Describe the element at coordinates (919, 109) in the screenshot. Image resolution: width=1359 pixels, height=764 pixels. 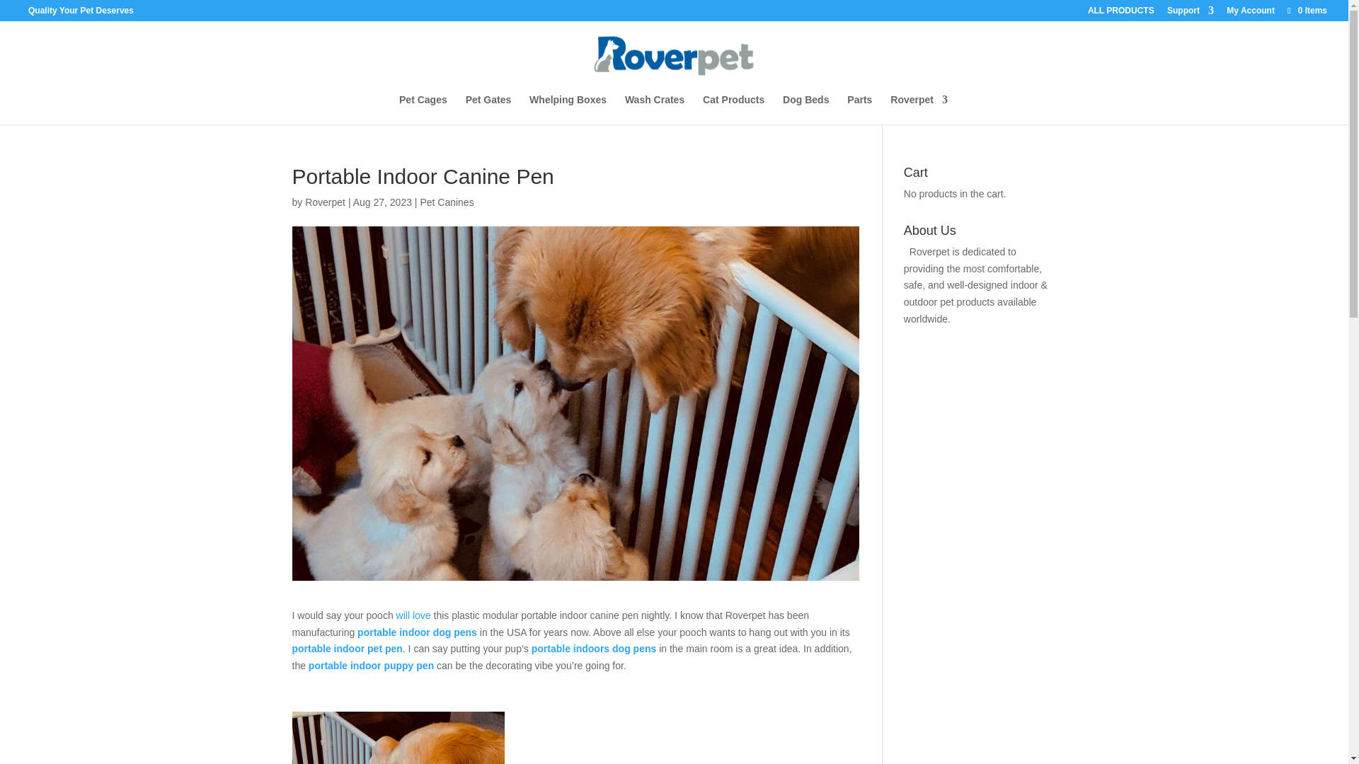
I see `Roverpet` at that location.